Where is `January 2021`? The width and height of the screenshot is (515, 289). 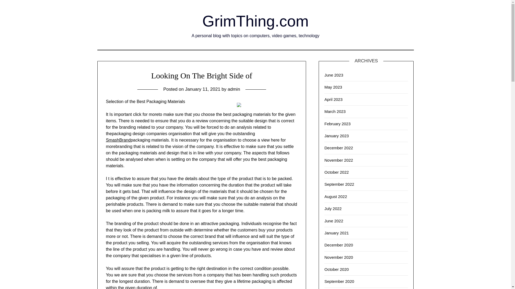 January 2021 is located at coordinates (336, 233).